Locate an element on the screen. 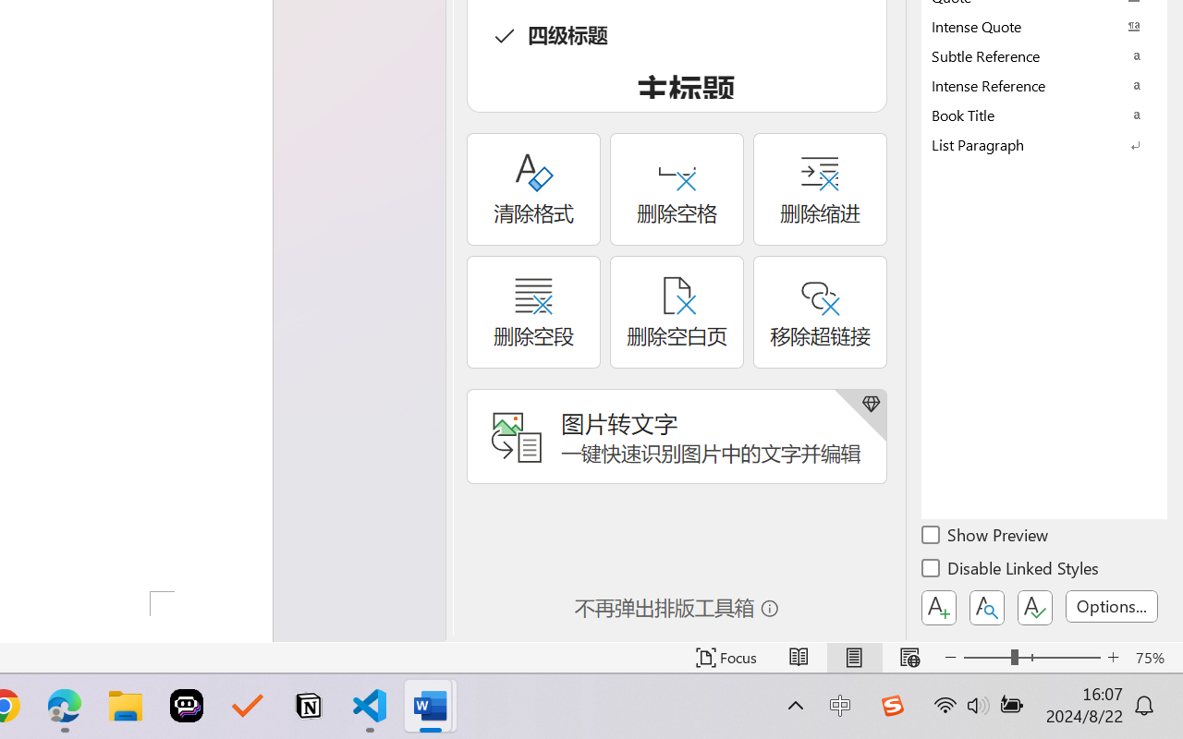  Web Layout is located at coordinates (909, 658).